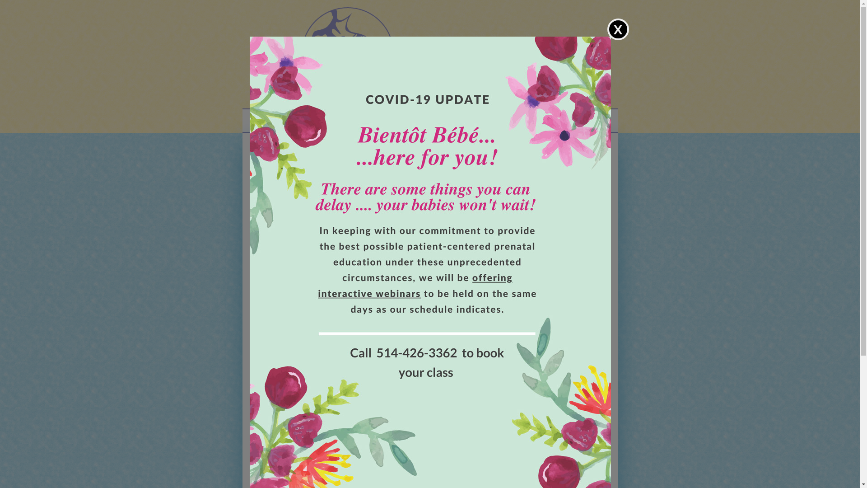 The height and width of the screenshot is (488, 867). What do you see at coordinates (483, 122) in the screenshot?
I see `CPR` at bounding box center [483, 122].